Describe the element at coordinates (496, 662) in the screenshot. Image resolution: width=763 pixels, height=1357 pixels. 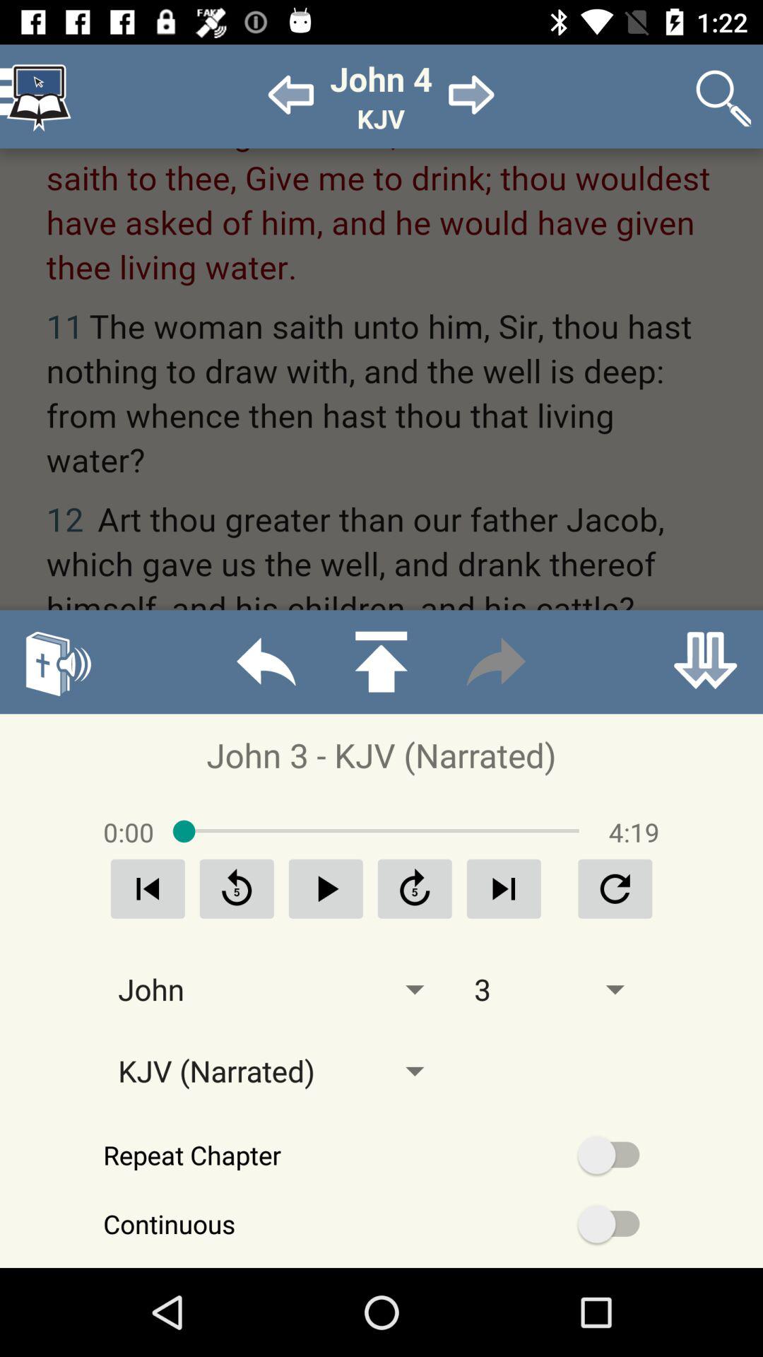
I see `fast forward` at that location.